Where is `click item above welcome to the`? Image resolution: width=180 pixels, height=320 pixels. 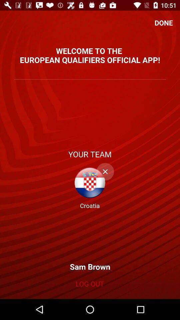 click item above welcome to the is located at coordinates (164, 23).